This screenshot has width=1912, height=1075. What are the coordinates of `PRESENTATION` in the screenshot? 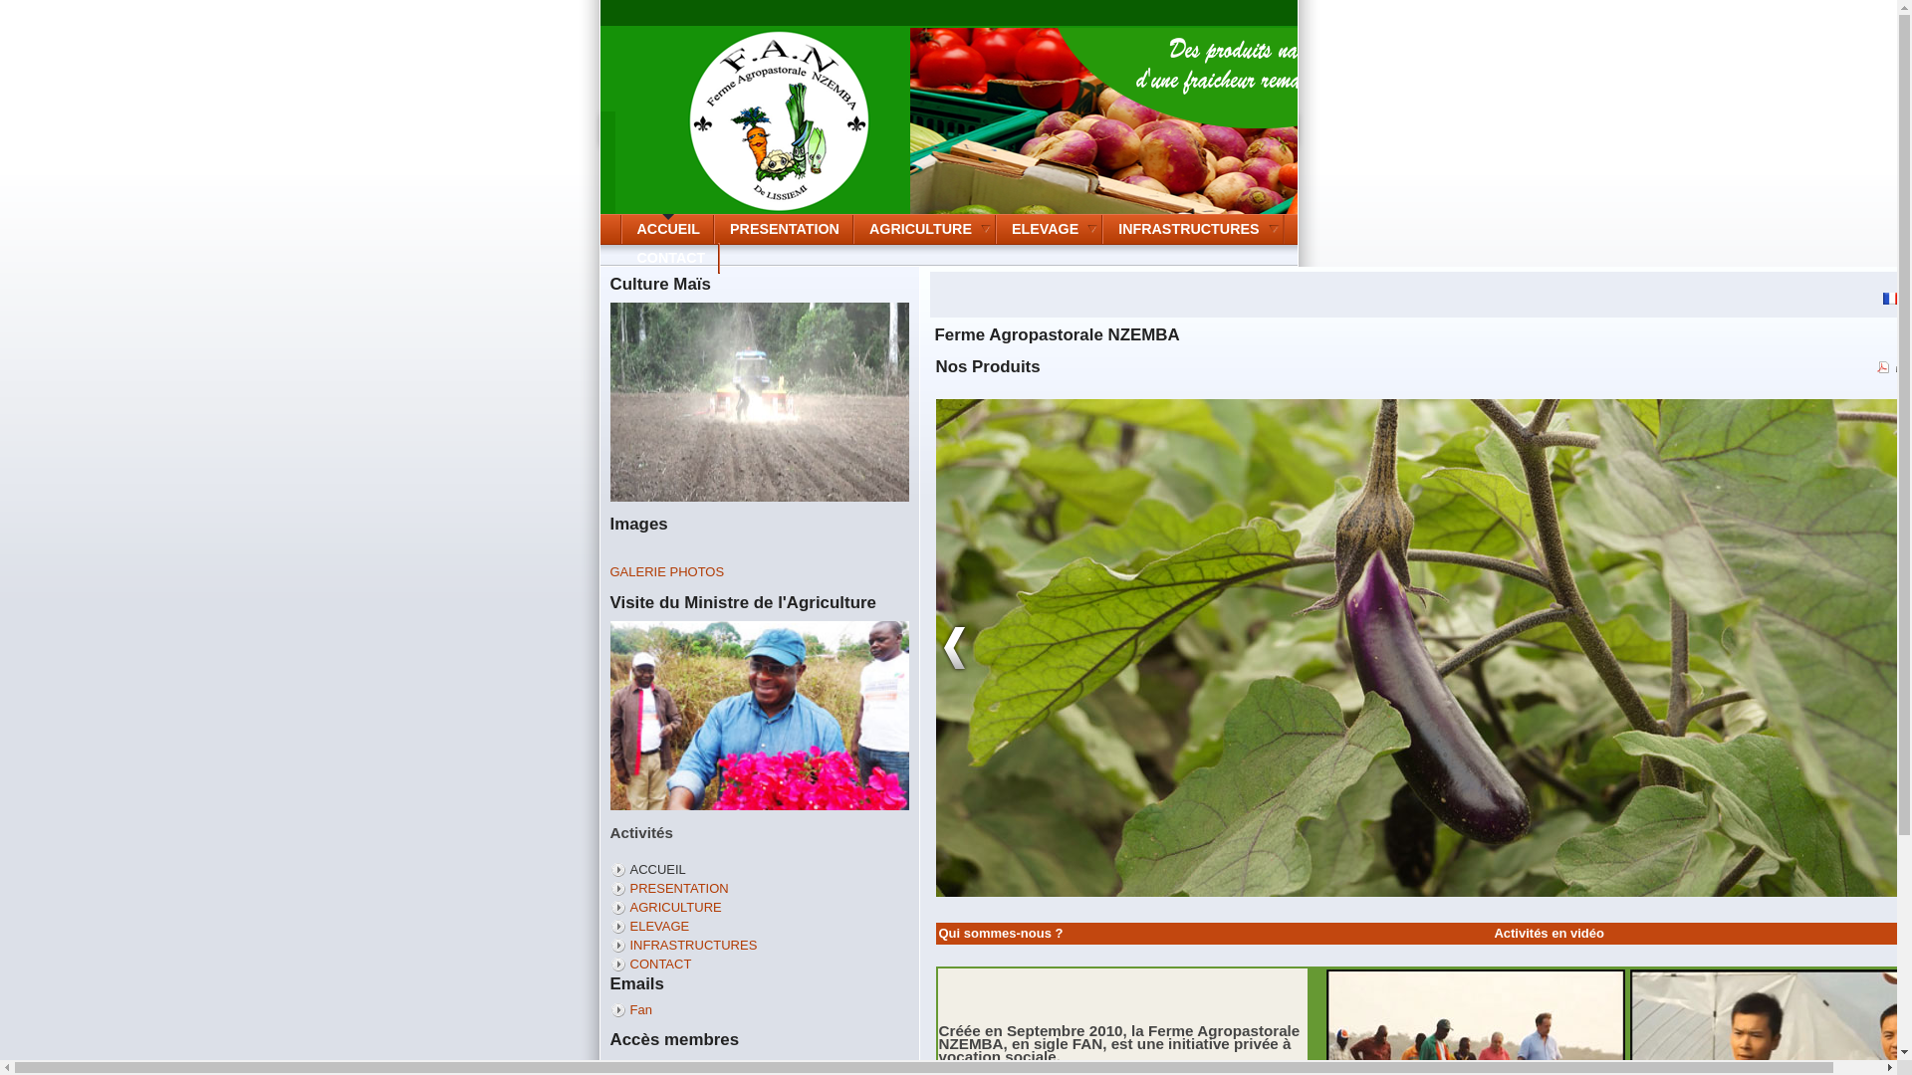 It's located at (785, 229).